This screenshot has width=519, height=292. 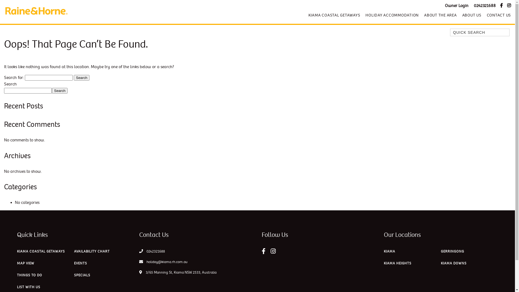 I want to click on EVENTS, so click(x=81, y=265).